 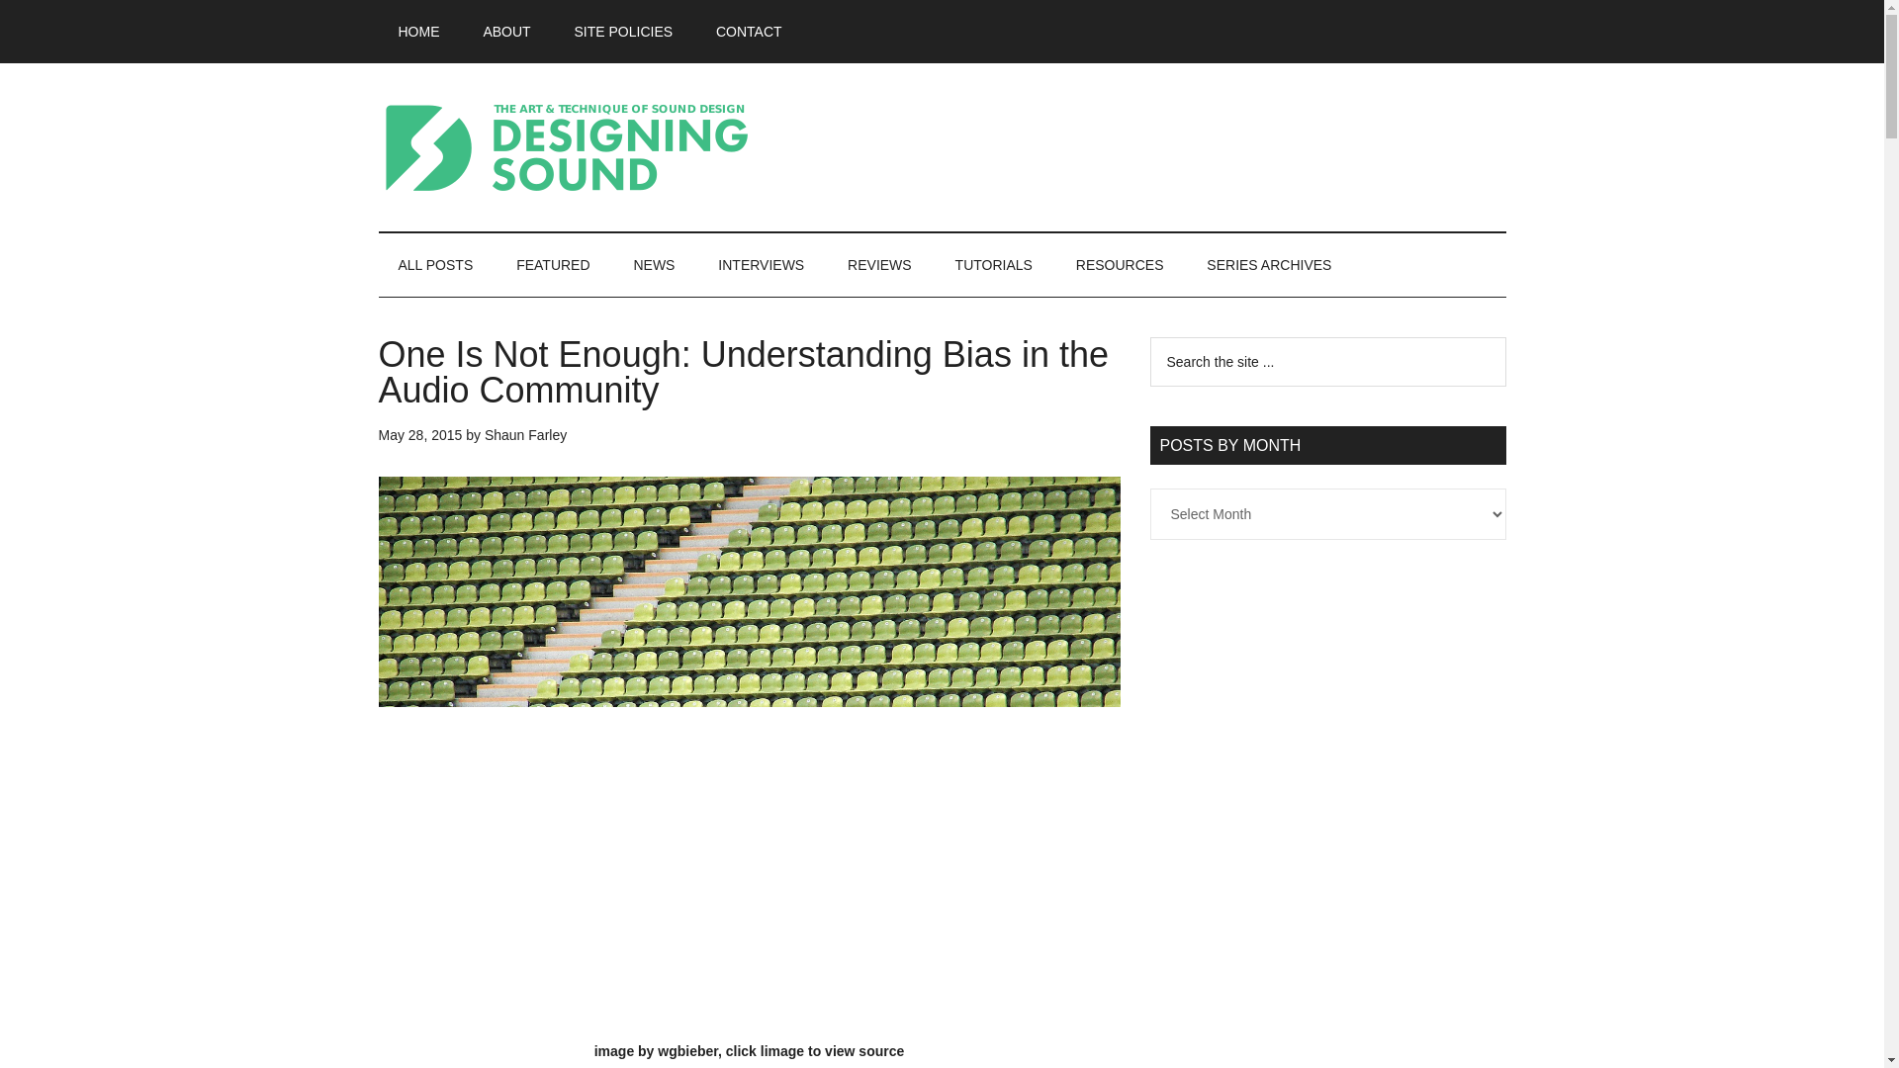 I want to click on Shaun Farley, so click(x=524, y=435).